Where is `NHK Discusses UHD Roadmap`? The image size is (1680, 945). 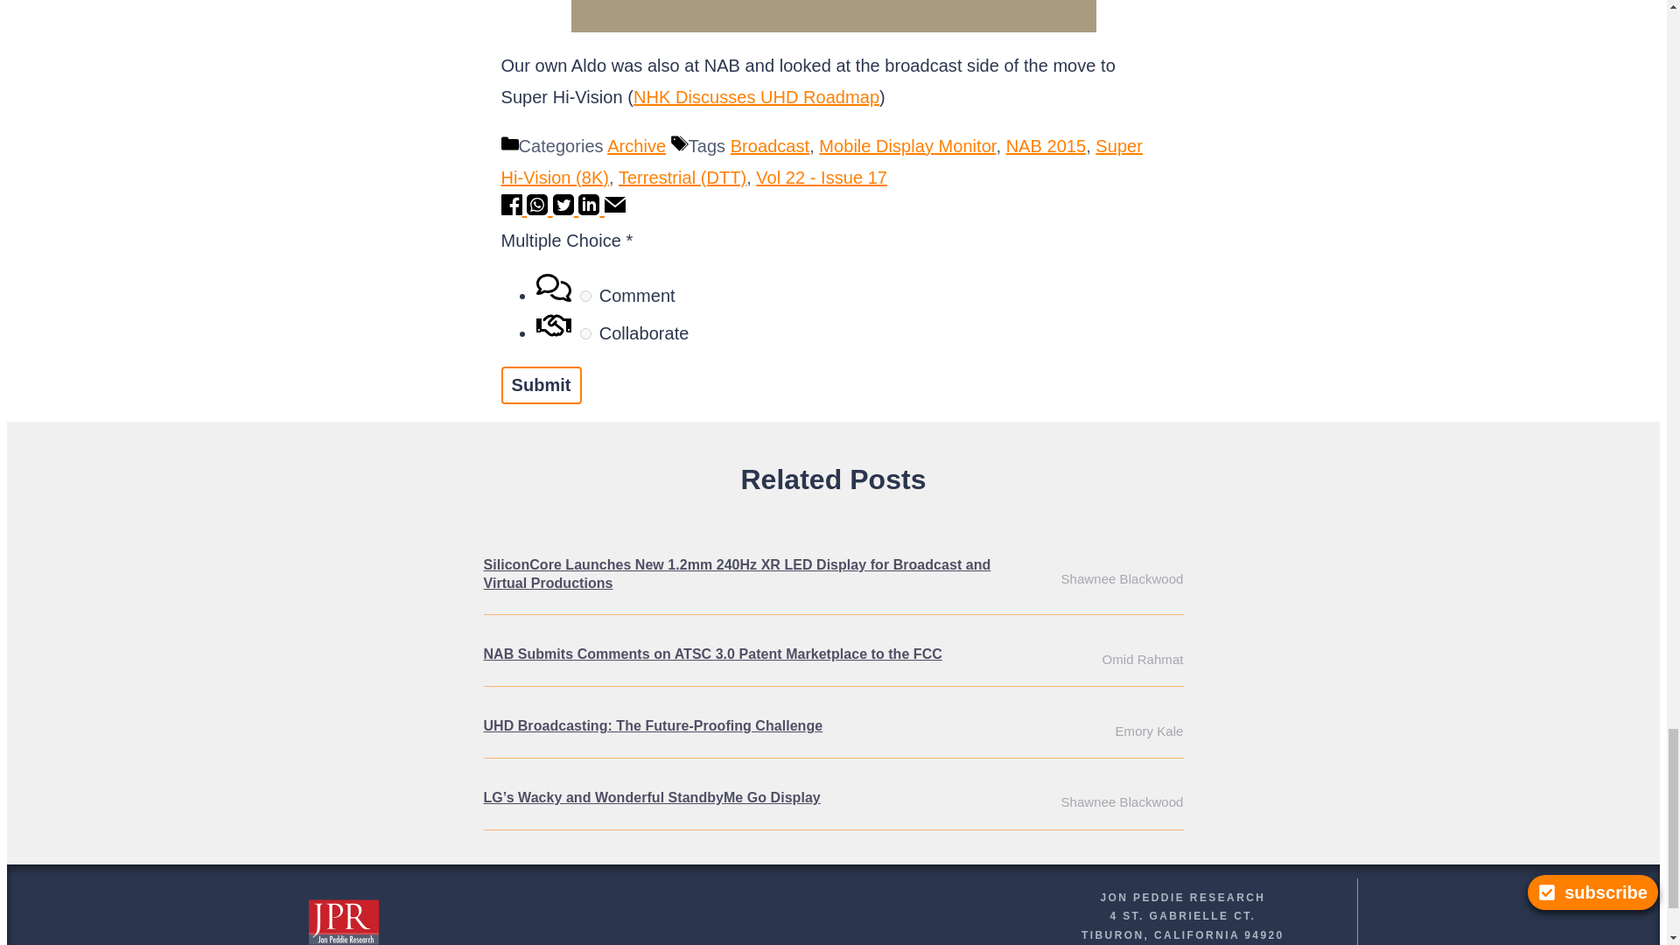
NHK Discusses UHD Roadmap is located at coordinates (756, 97).